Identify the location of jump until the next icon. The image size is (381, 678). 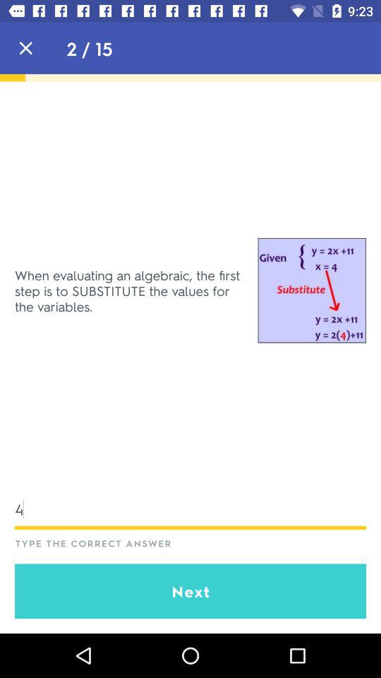
(190, 591).